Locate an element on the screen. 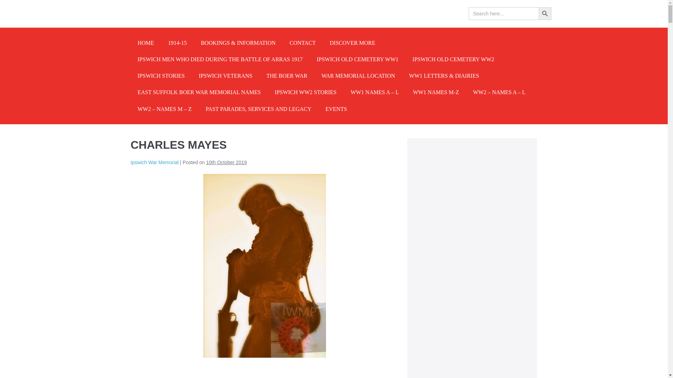  View all posts by Ipswich War Memorial is located at coordinates (154, 162).